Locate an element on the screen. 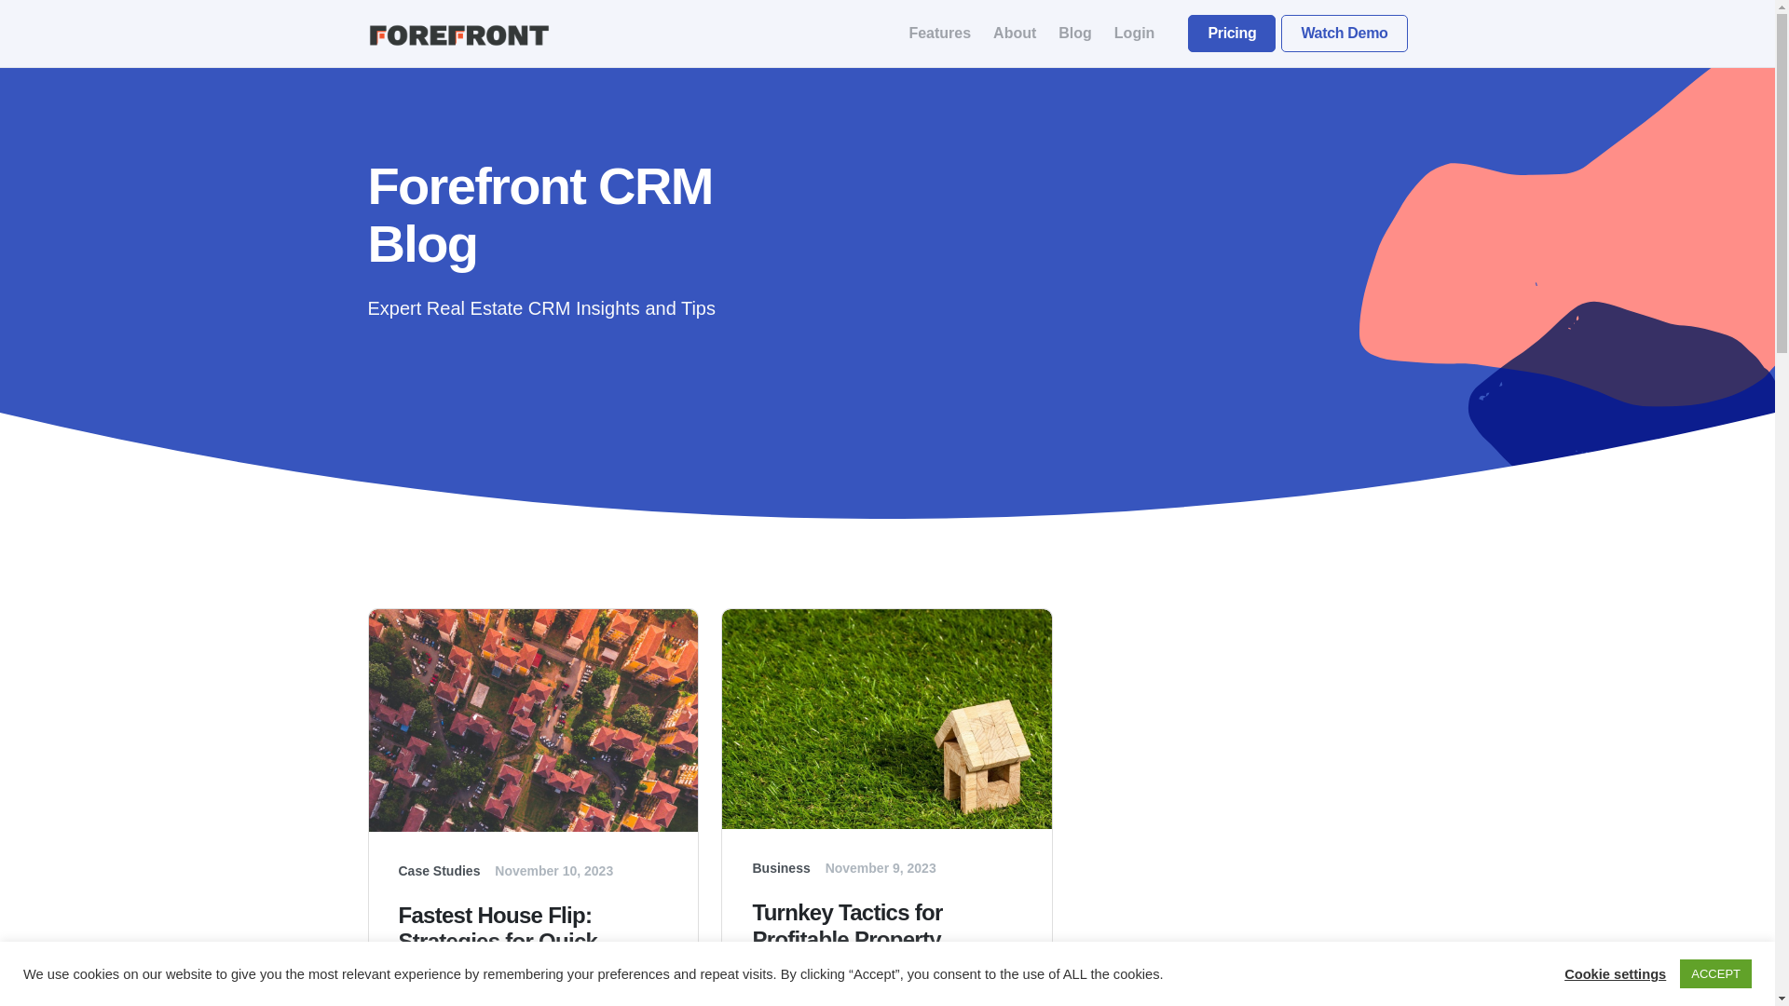 This screenshot has height=1006, width=1789. Blog is located at coordinates (1075, 34).